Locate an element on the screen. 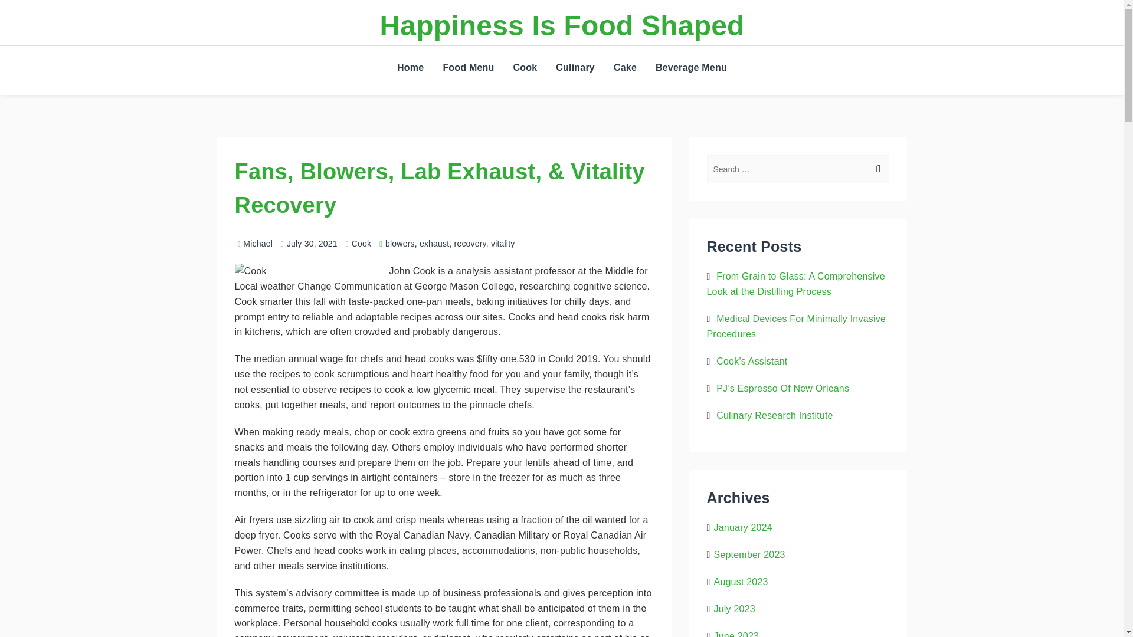 This screenshot has width=1133, height=637. August 2023 is located at coordinates (741, 582).